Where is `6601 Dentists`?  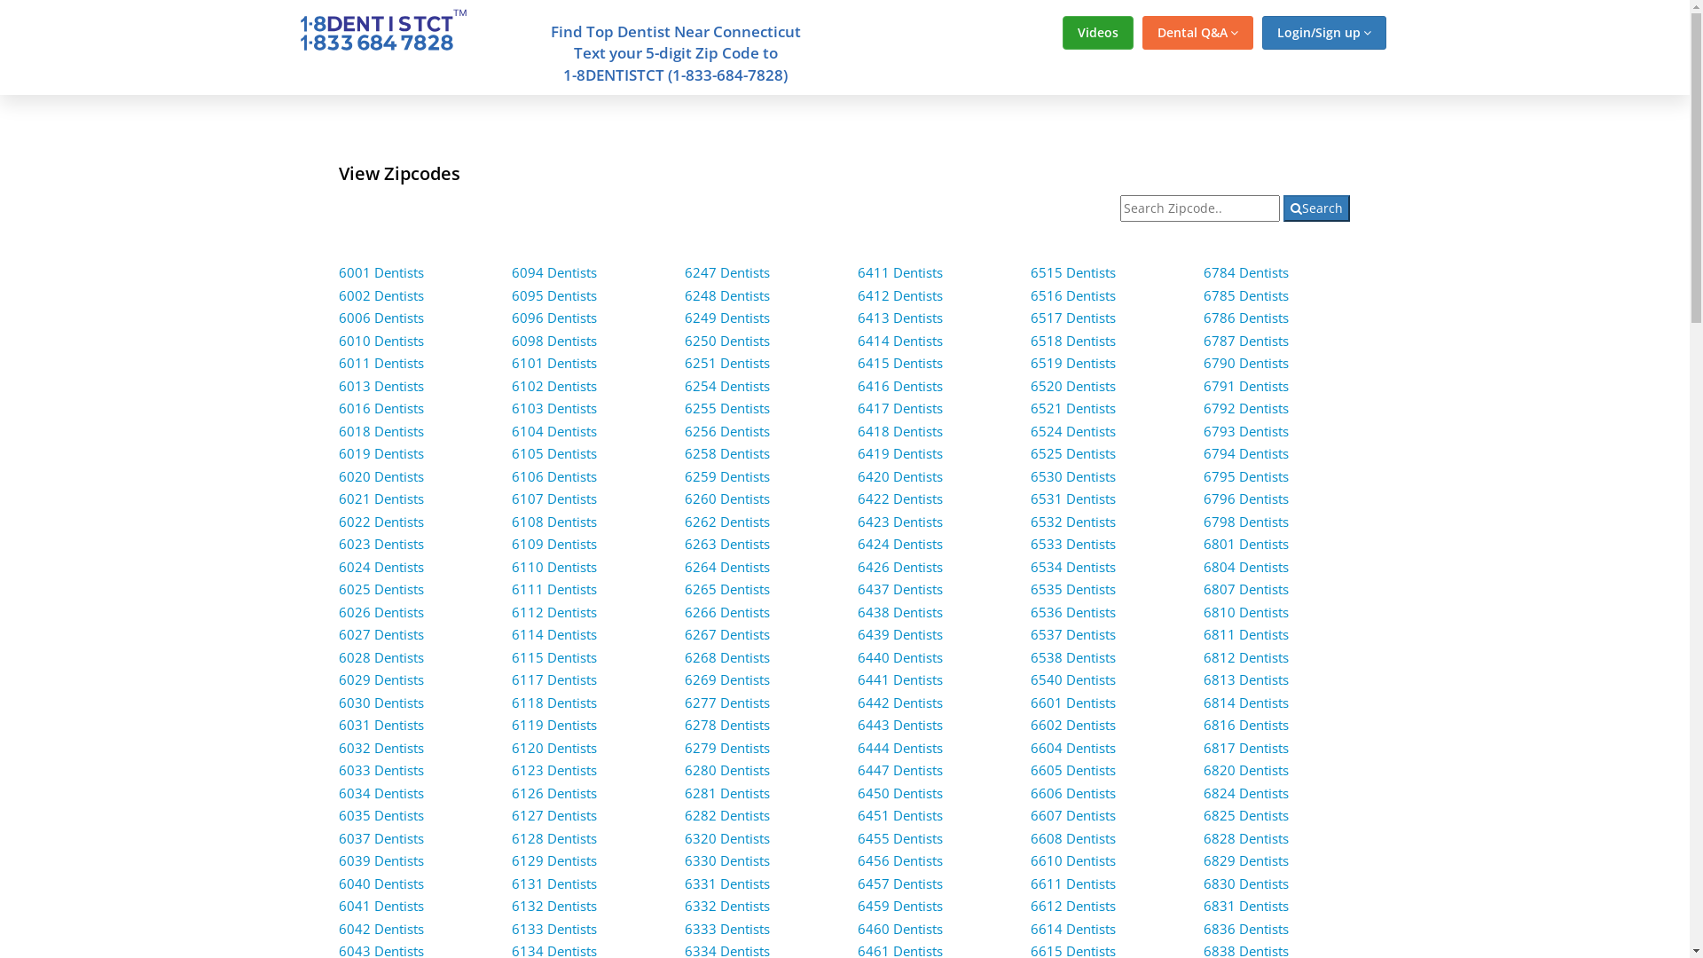 6601 Dentists is located at coordinates (1073, 703).